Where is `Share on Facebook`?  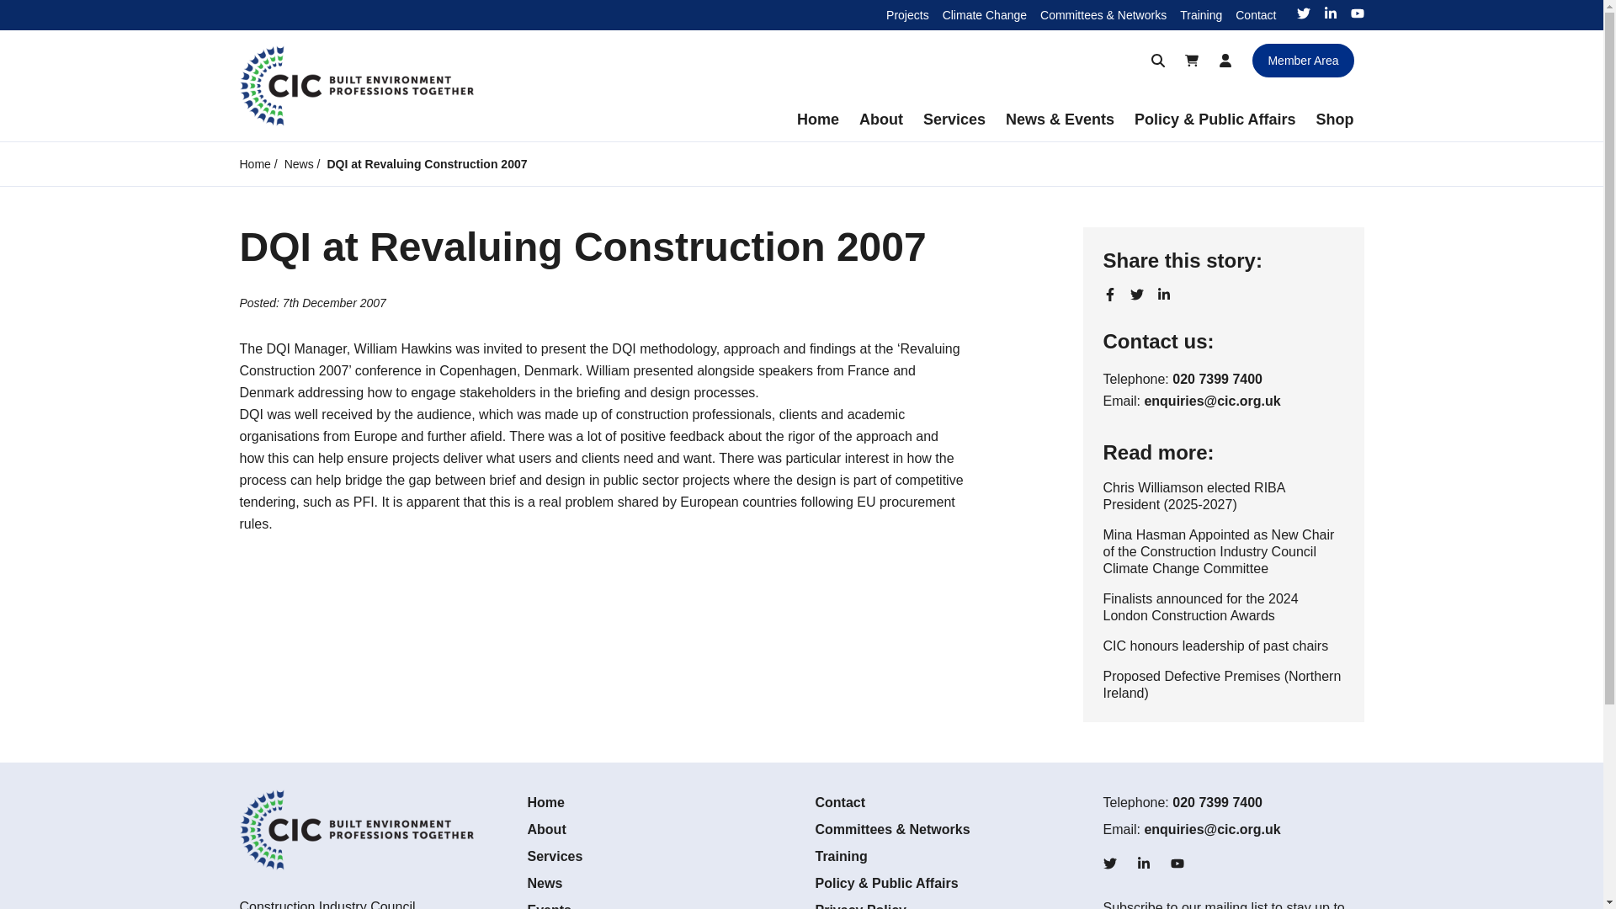
Share on Facebook is located at coordinates (1109, 295).